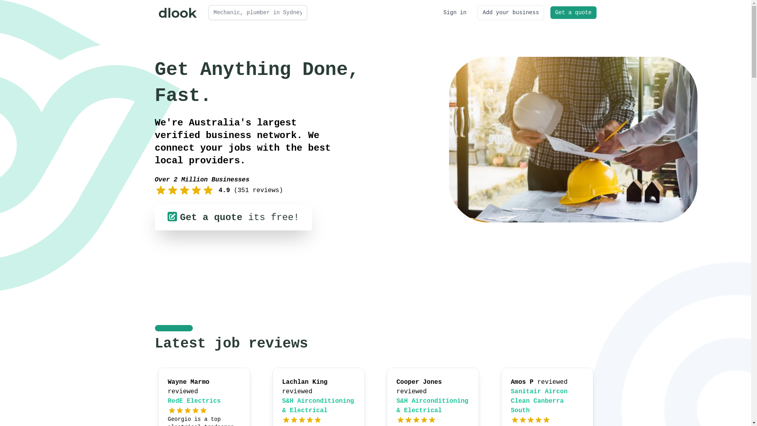  Describe the element at coordinates (233, 217) in the screenshot. I see `Get a quote its free!` at that location.